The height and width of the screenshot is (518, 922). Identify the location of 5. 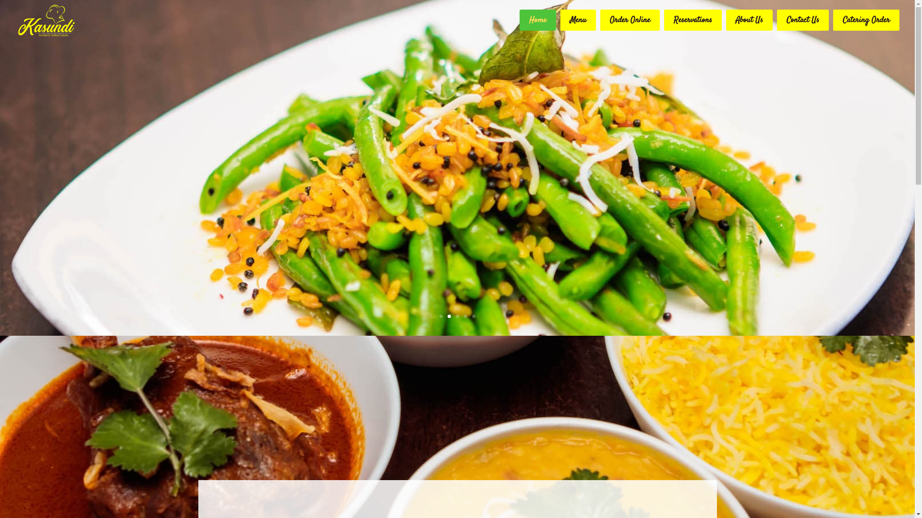
(473, 317).